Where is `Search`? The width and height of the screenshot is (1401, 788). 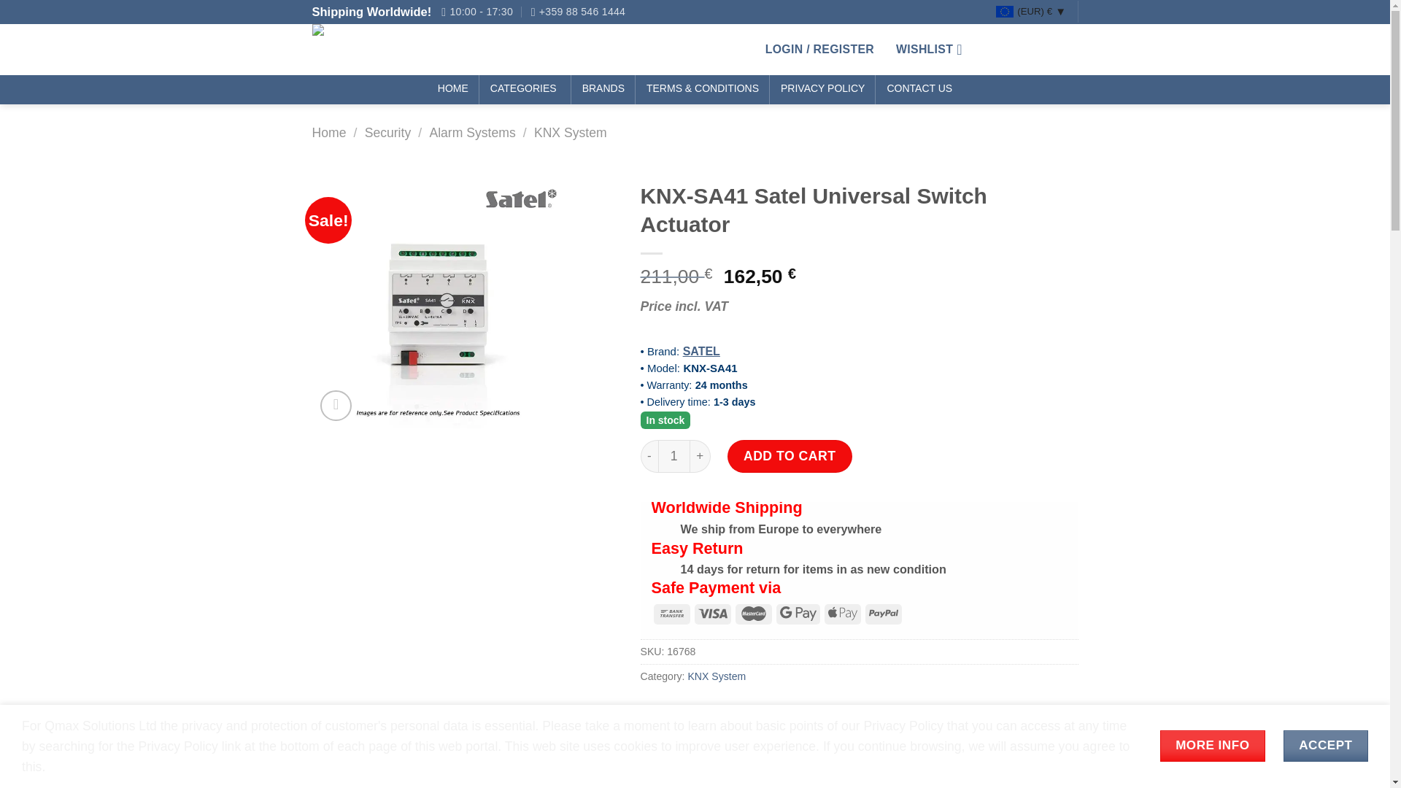 Search is located at coordinates (736, 49).